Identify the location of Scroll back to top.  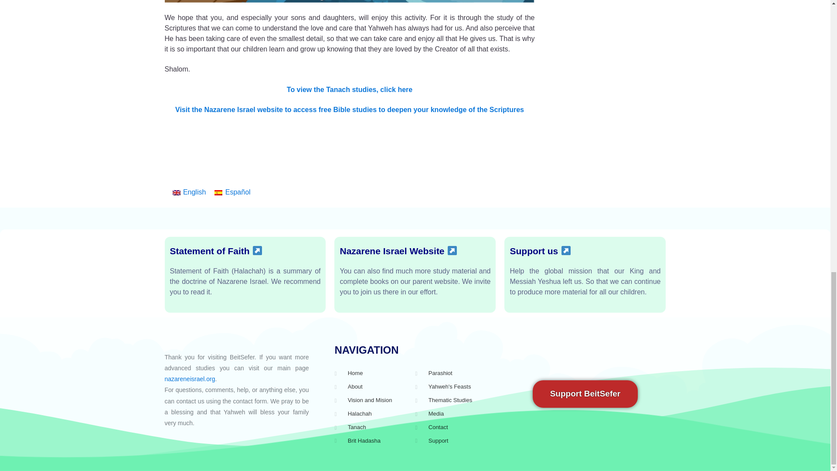
(809, 237).